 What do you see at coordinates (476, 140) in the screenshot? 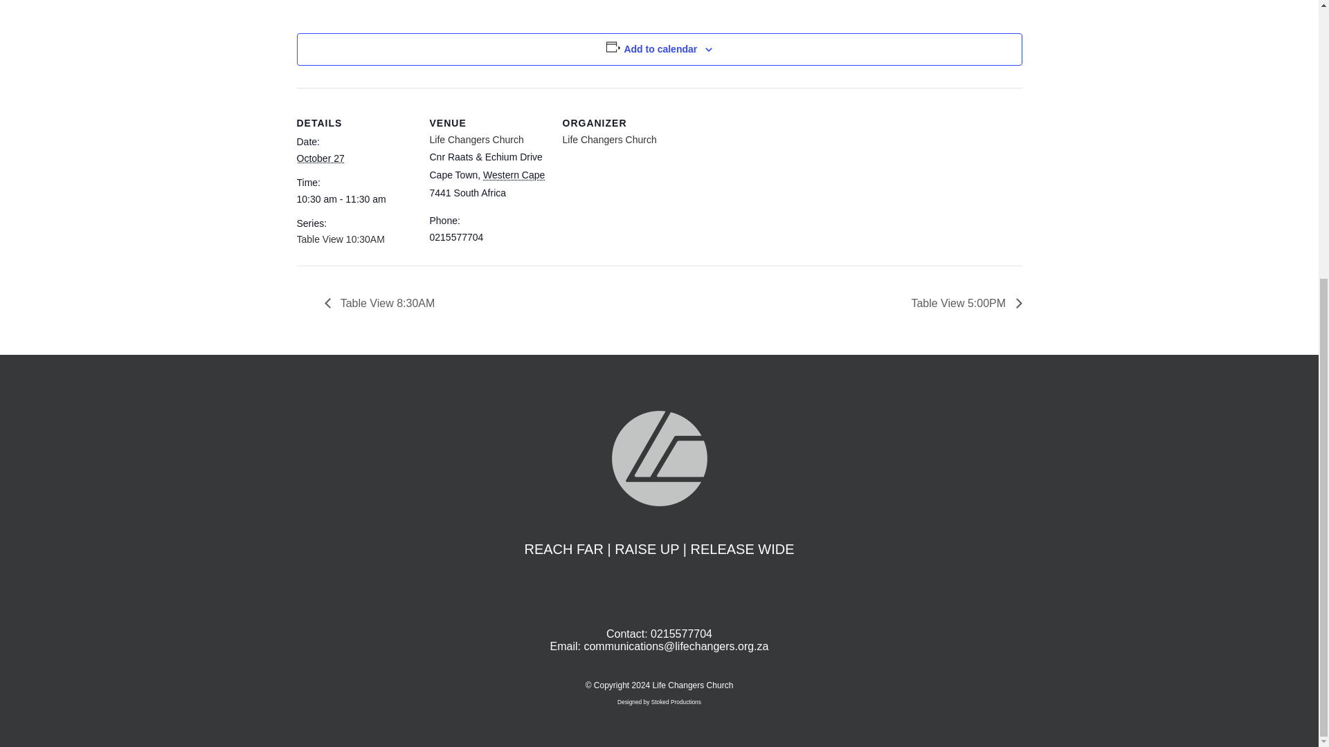
I see `Life Changers Church` at bounding box center [476, 140].